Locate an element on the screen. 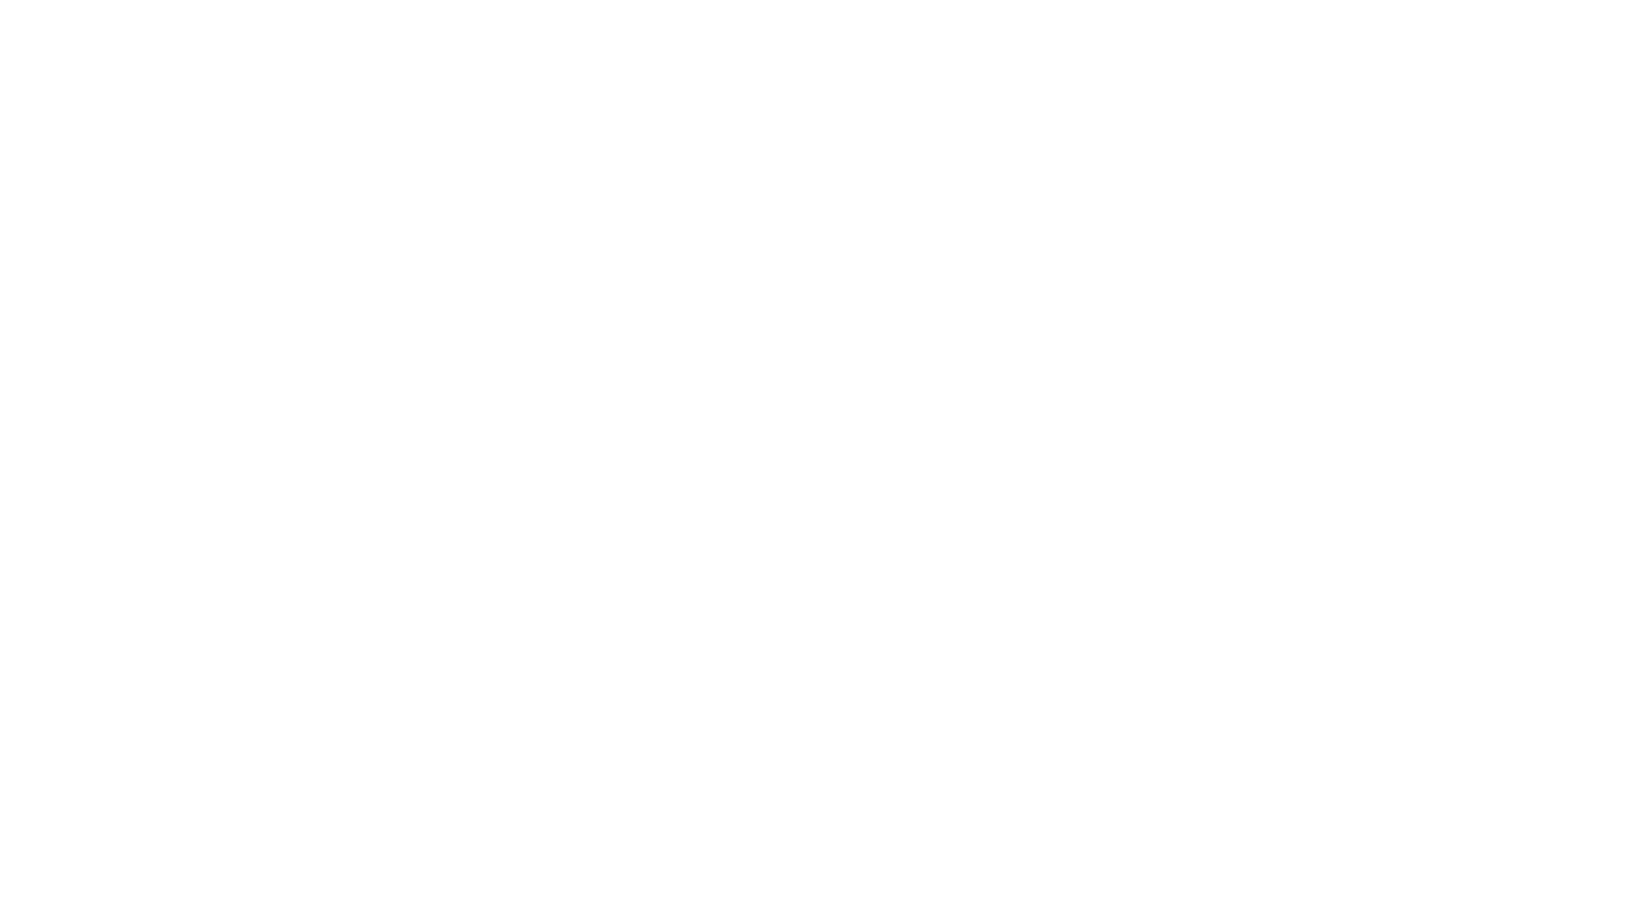  CONTACT is located at coordinates (1175, 33).